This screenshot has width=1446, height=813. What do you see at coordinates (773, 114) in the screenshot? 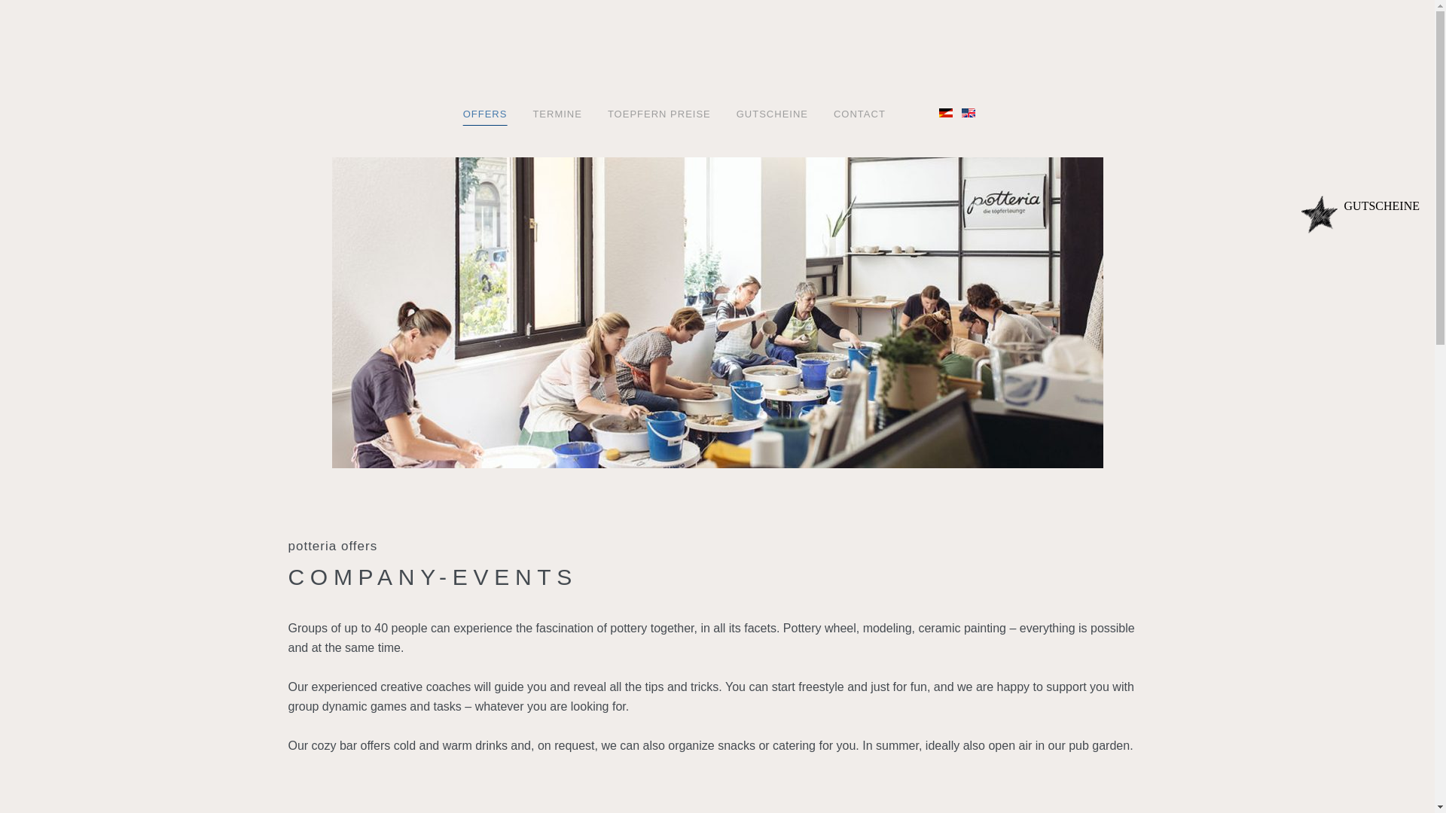
I see `GUTSCHEINE` at bounding box center [773, 114].